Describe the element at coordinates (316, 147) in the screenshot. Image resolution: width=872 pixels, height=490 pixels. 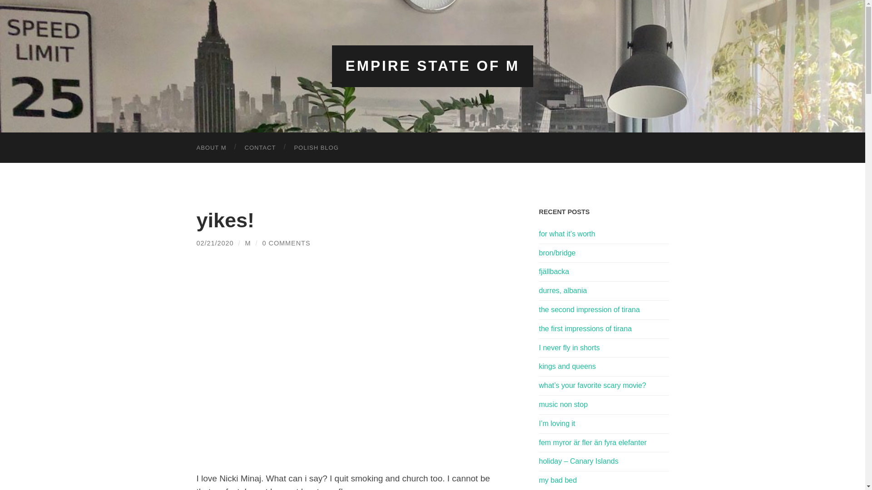
I see `POLISH BLOG` at that location.